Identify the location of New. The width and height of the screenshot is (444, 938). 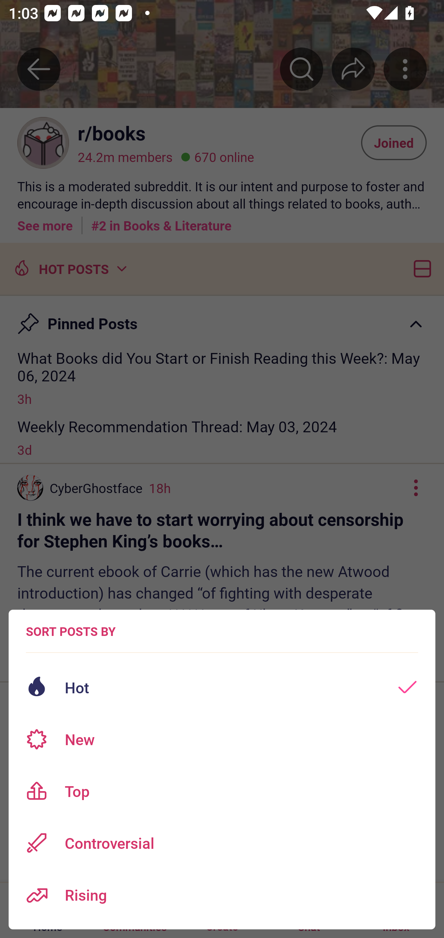
(222, 739).